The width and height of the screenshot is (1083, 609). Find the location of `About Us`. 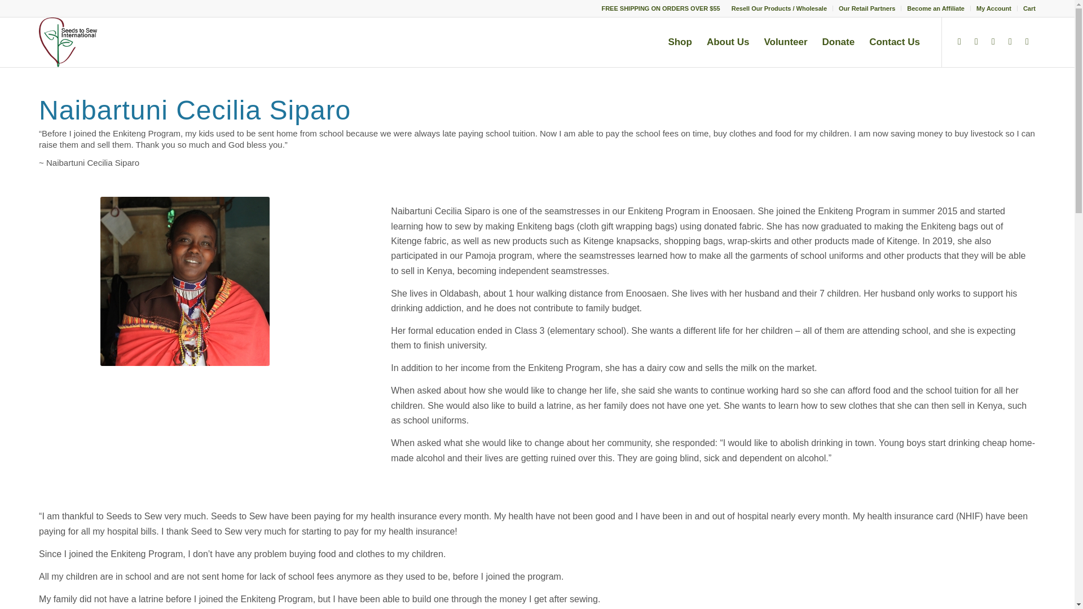

About Us is located at coordinates (728, 42).